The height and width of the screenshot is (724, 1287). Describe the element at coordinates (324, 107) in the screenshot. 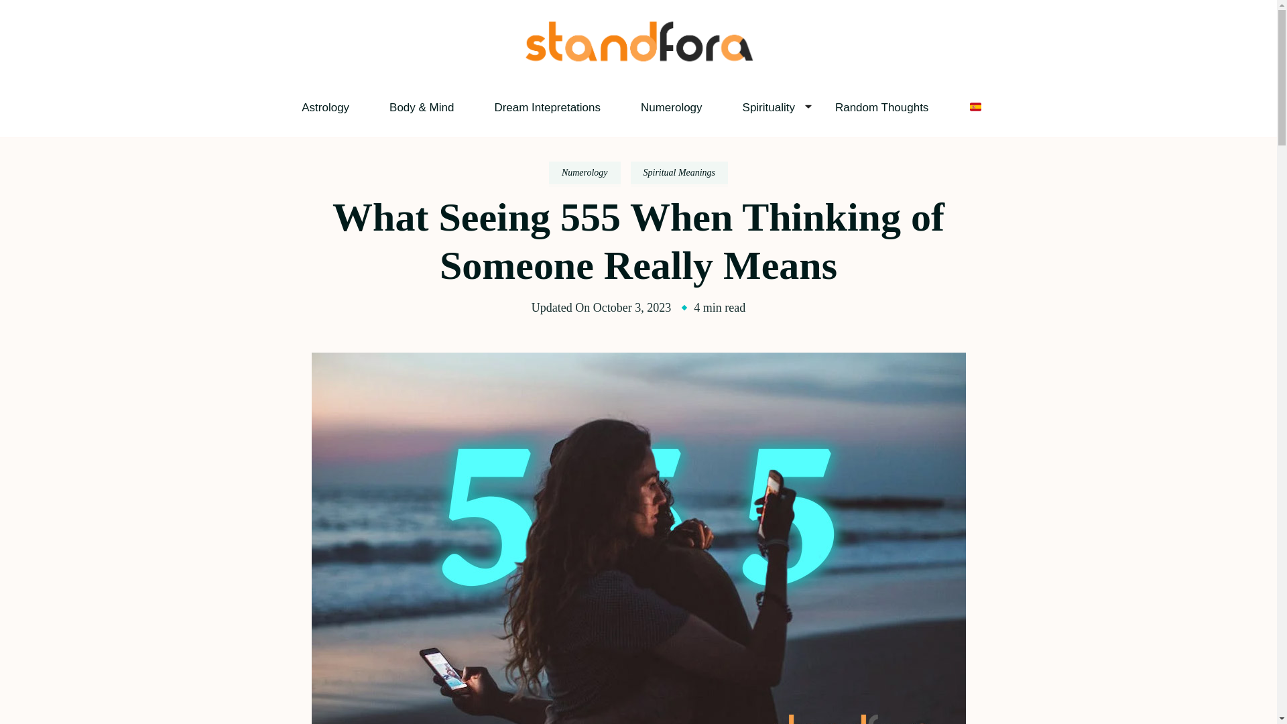

I see `Astrology` at that location.